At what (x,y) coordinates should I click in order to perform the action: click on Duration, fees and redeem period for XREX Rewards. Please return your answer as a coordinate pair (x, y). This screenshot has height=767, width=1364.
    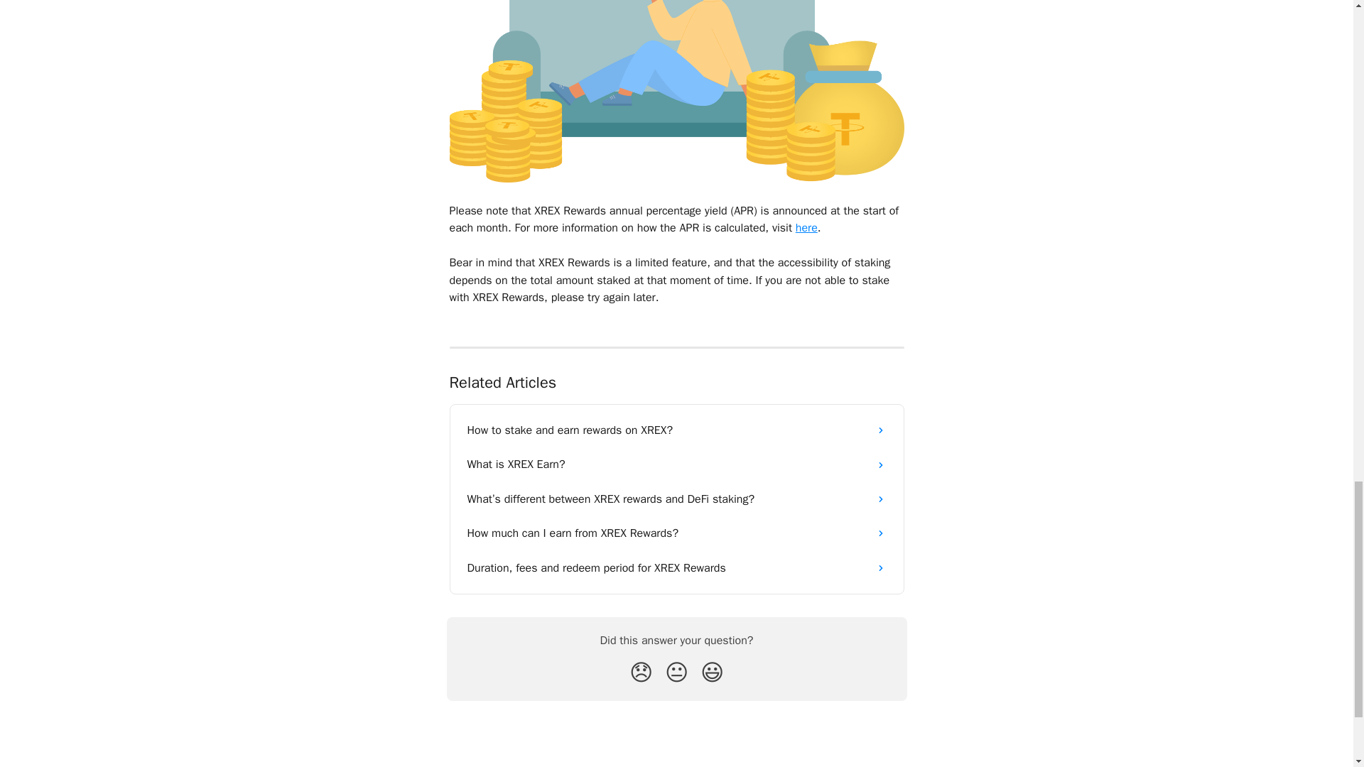
    Looking at the image, I should click on (676, 568).